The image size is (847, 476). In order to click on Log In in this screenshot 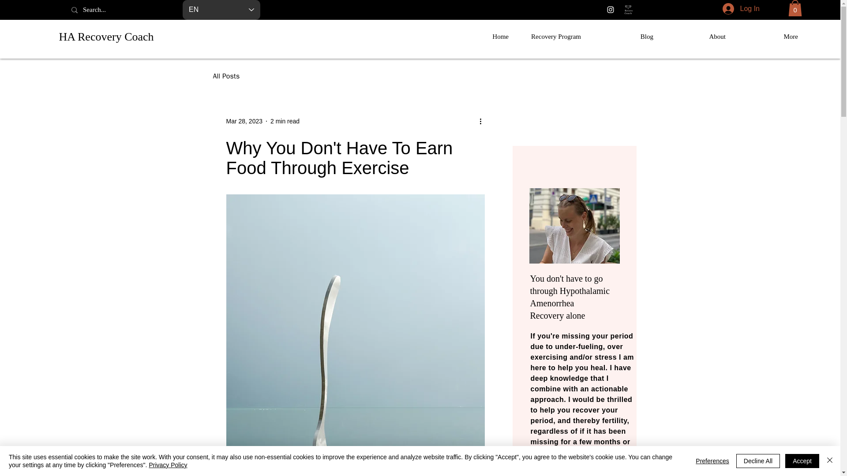, I will do `click(741, 9)`.